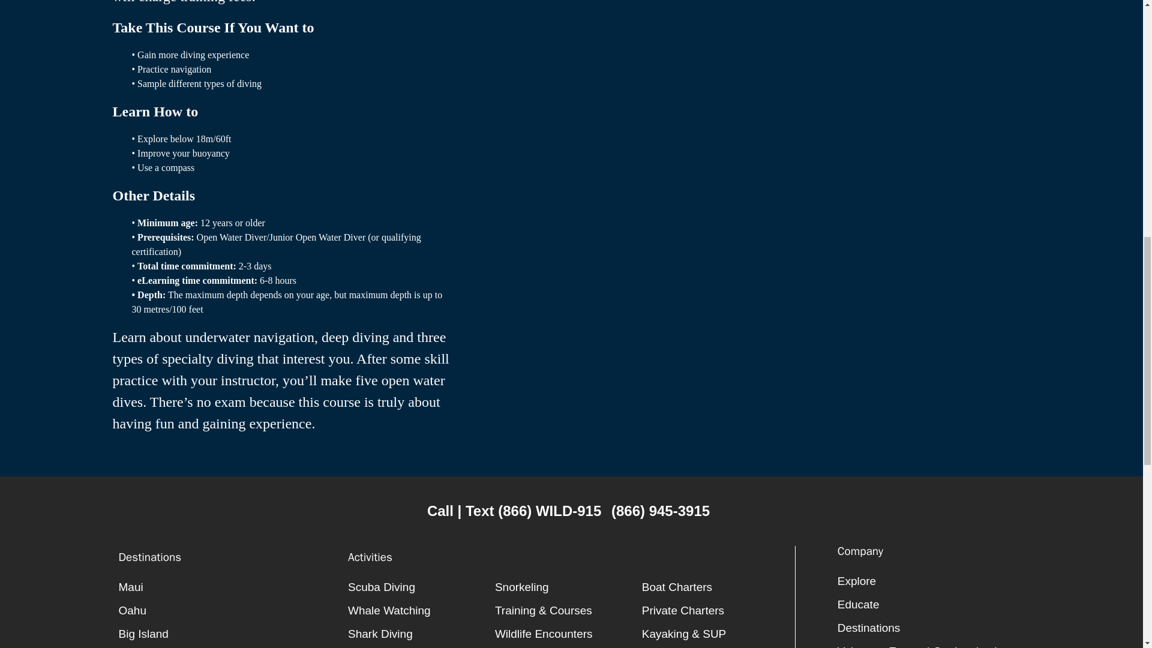 Image resolution: width=1152 pixels, height=648 pixels. I want to click on Educate, so click(931, 605).